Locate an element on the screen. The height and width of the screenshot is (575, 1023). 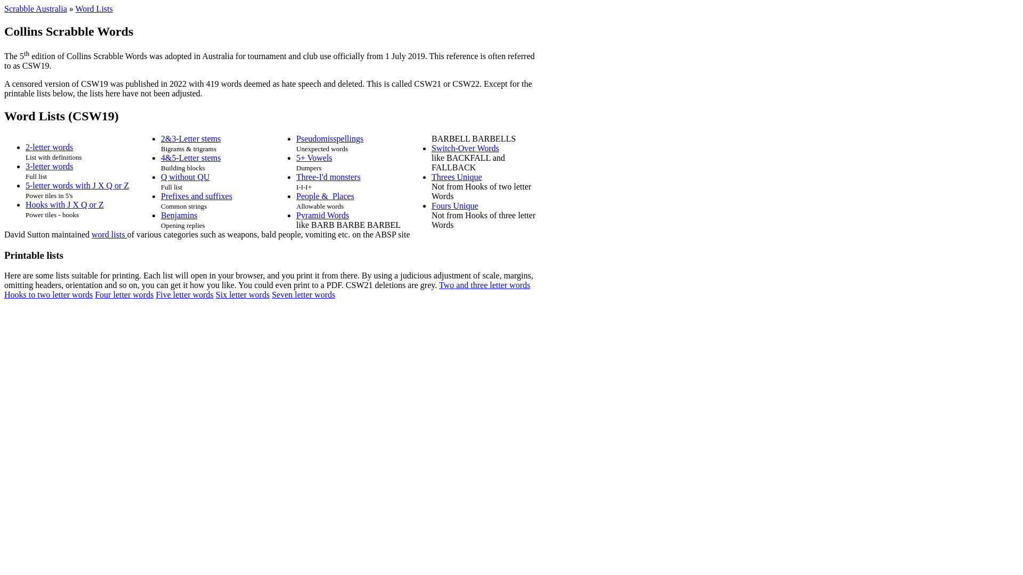
Q without QU is located at coordinates (185, 177).